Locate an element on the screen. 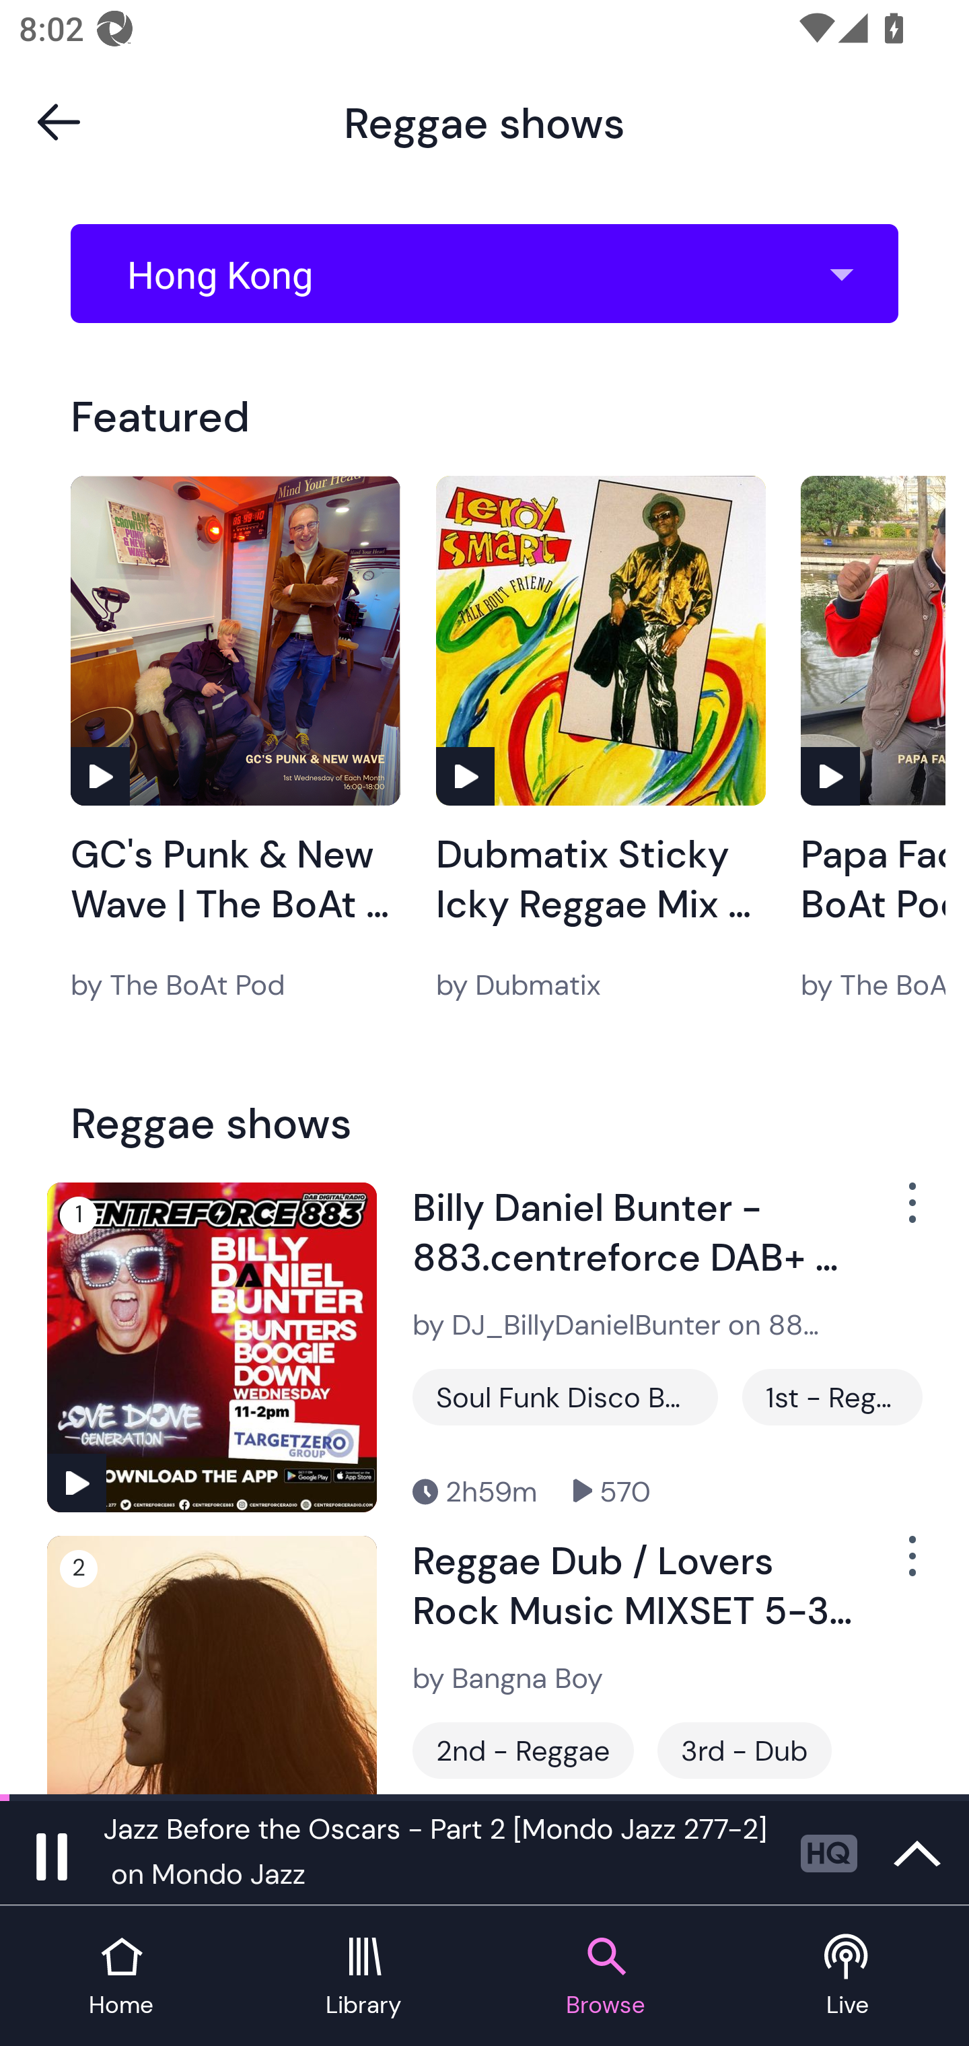  Show Options Menu Button is located at coordinates (910, 1213).